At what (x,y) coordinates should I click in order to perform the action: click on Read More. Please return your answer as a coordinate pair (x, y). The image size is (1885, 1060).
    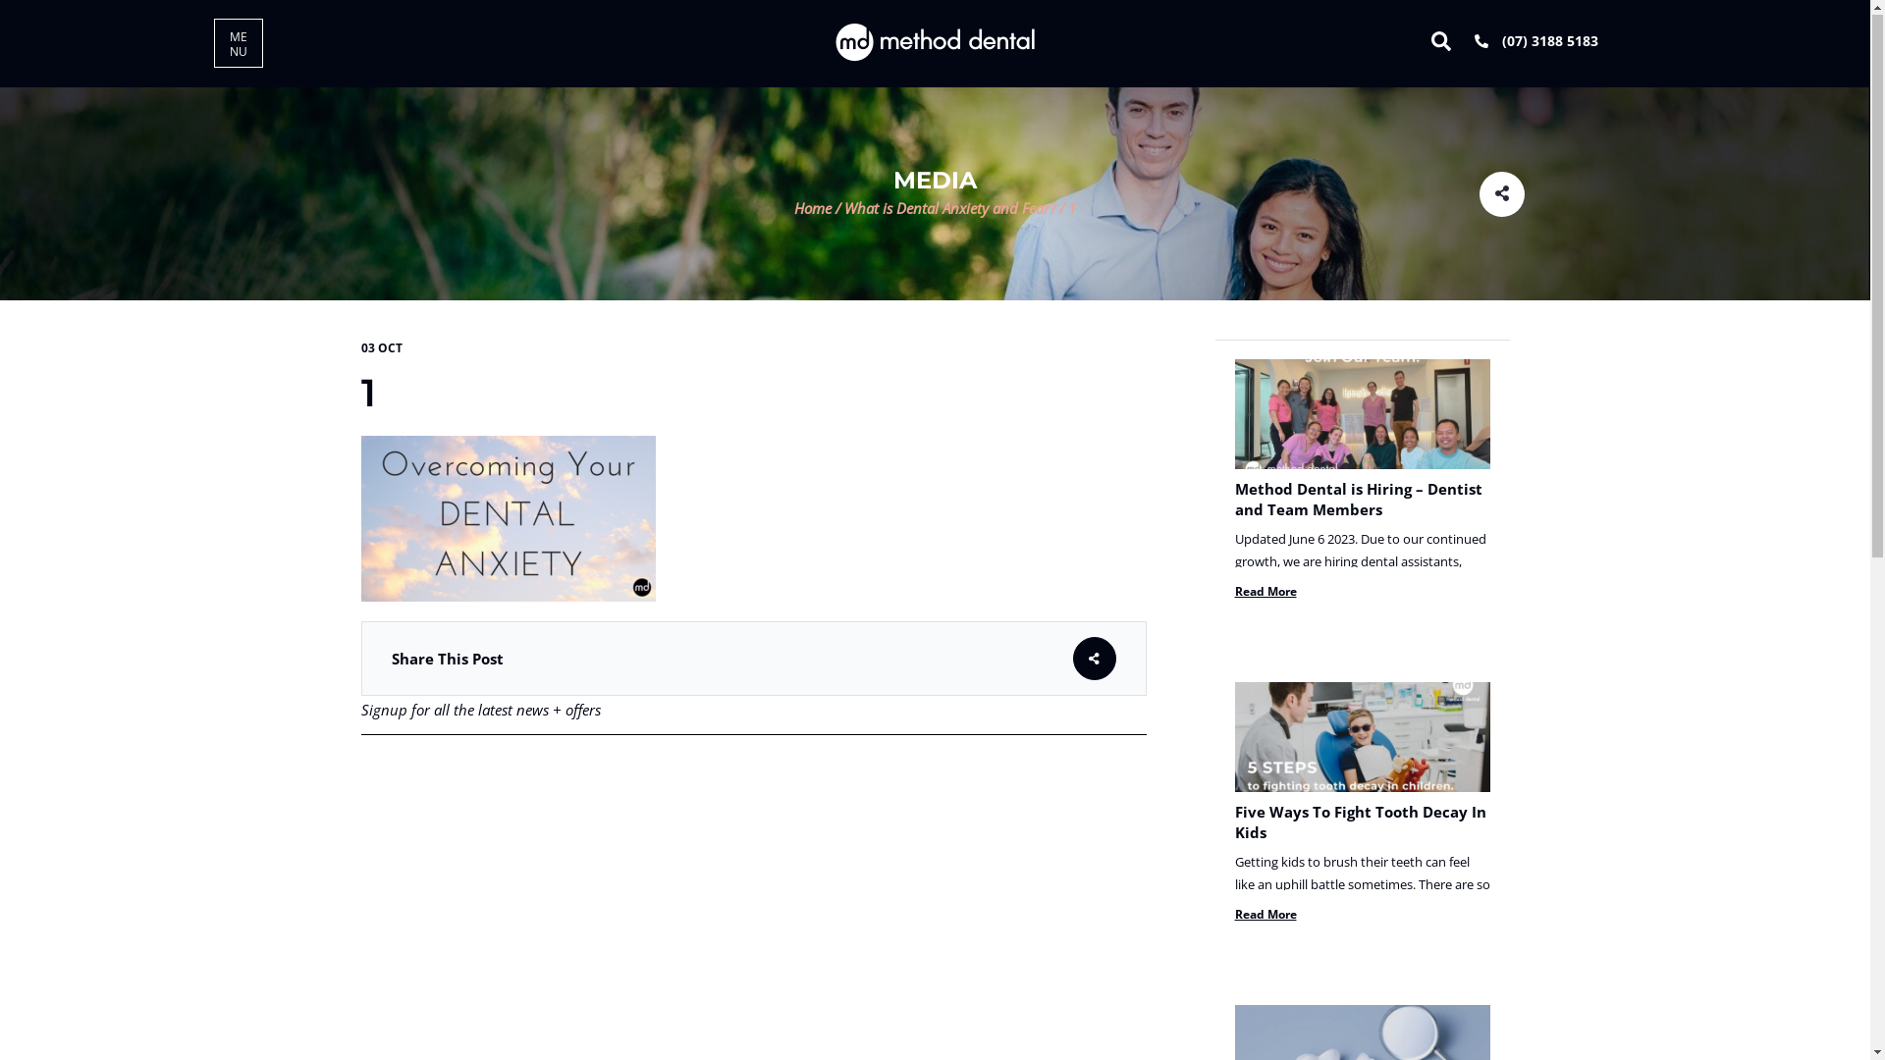
    Looking at the image, I should click on (1266, 593).